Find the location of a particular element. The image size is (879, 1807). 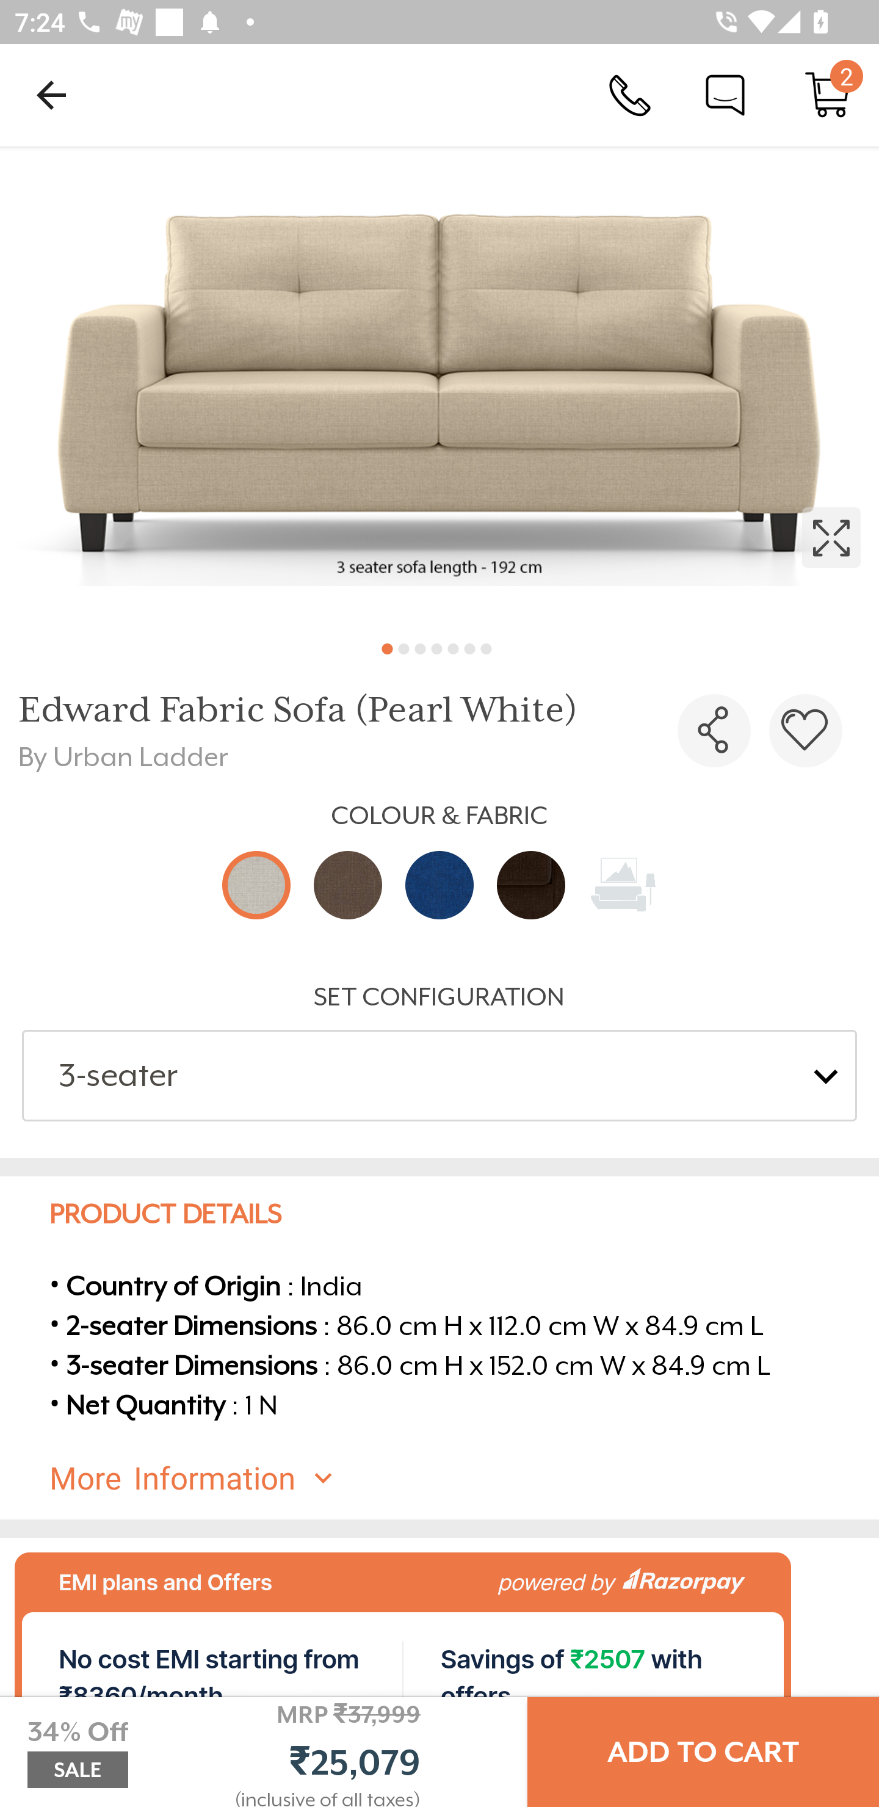

ADD TO CART is located at coordinates (703, 1752).